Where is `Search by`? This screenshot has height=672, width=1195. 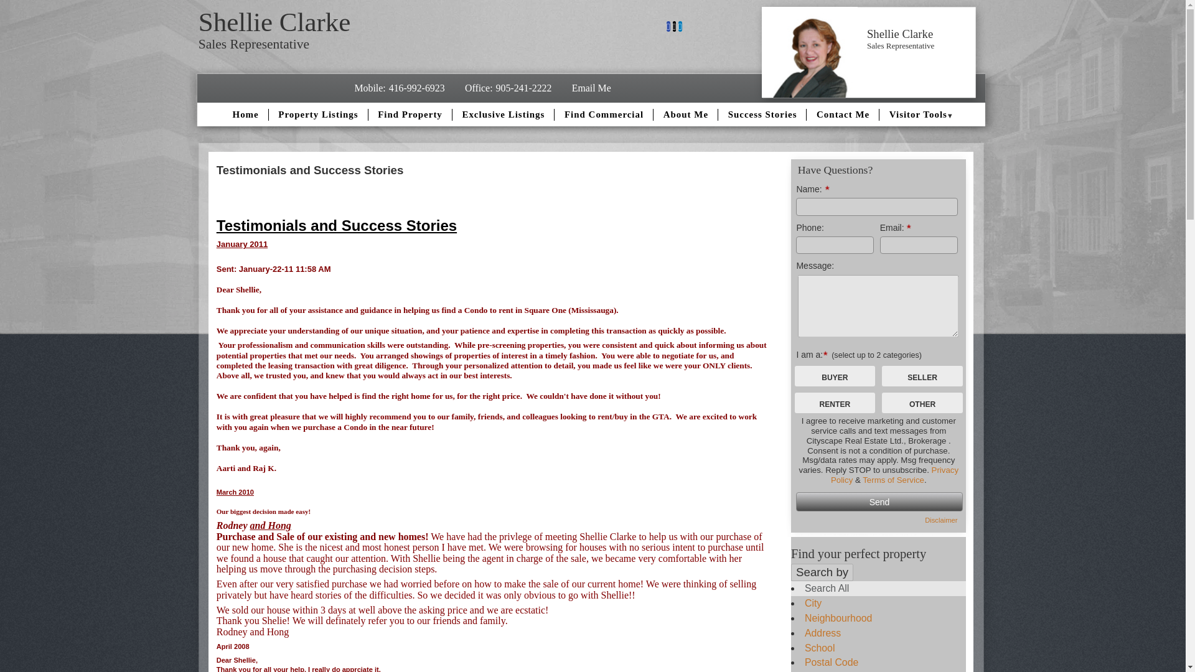
Search by is located at coordinates (822, 572).